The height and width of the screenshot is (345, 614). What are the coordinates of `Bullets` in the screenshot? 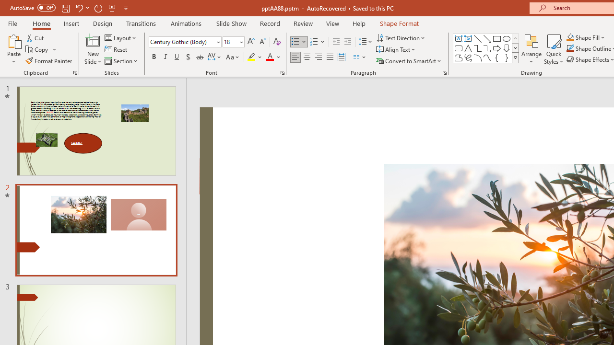 It's located at (299, 42).